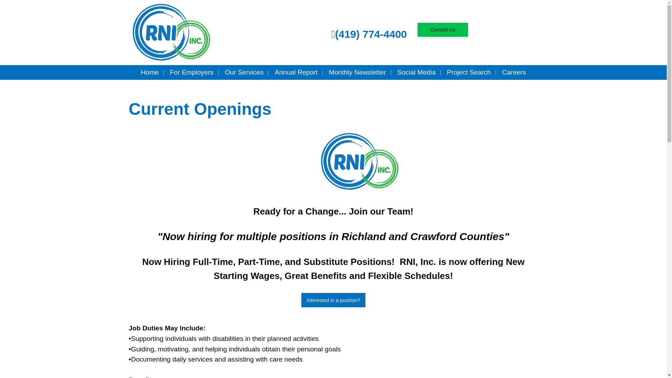 Image resolution: width=672 pixels, height=378 pixels. What do you see at coordinates (416, 72) in the screenshot?
I see `Social Media` at bounding box center [416, 72].